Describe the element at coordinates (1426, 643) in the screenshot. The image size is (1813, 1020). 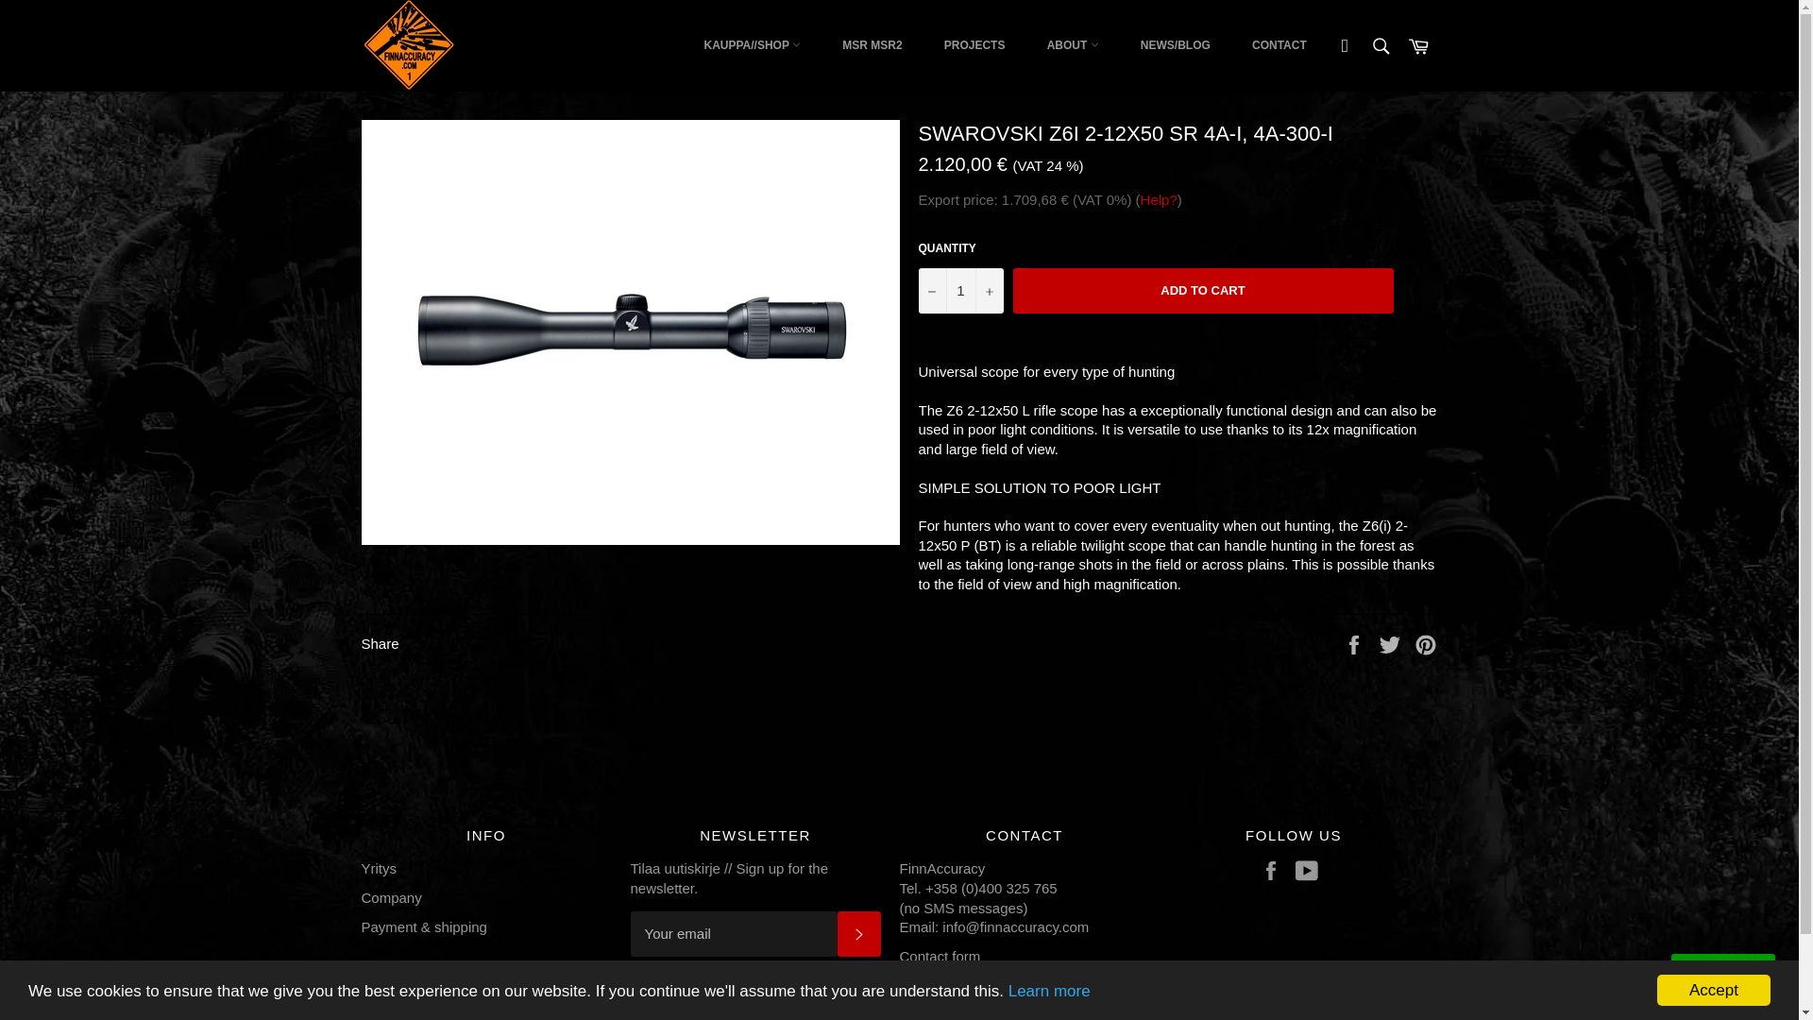
I see `Pin on Pinterest` at that location.